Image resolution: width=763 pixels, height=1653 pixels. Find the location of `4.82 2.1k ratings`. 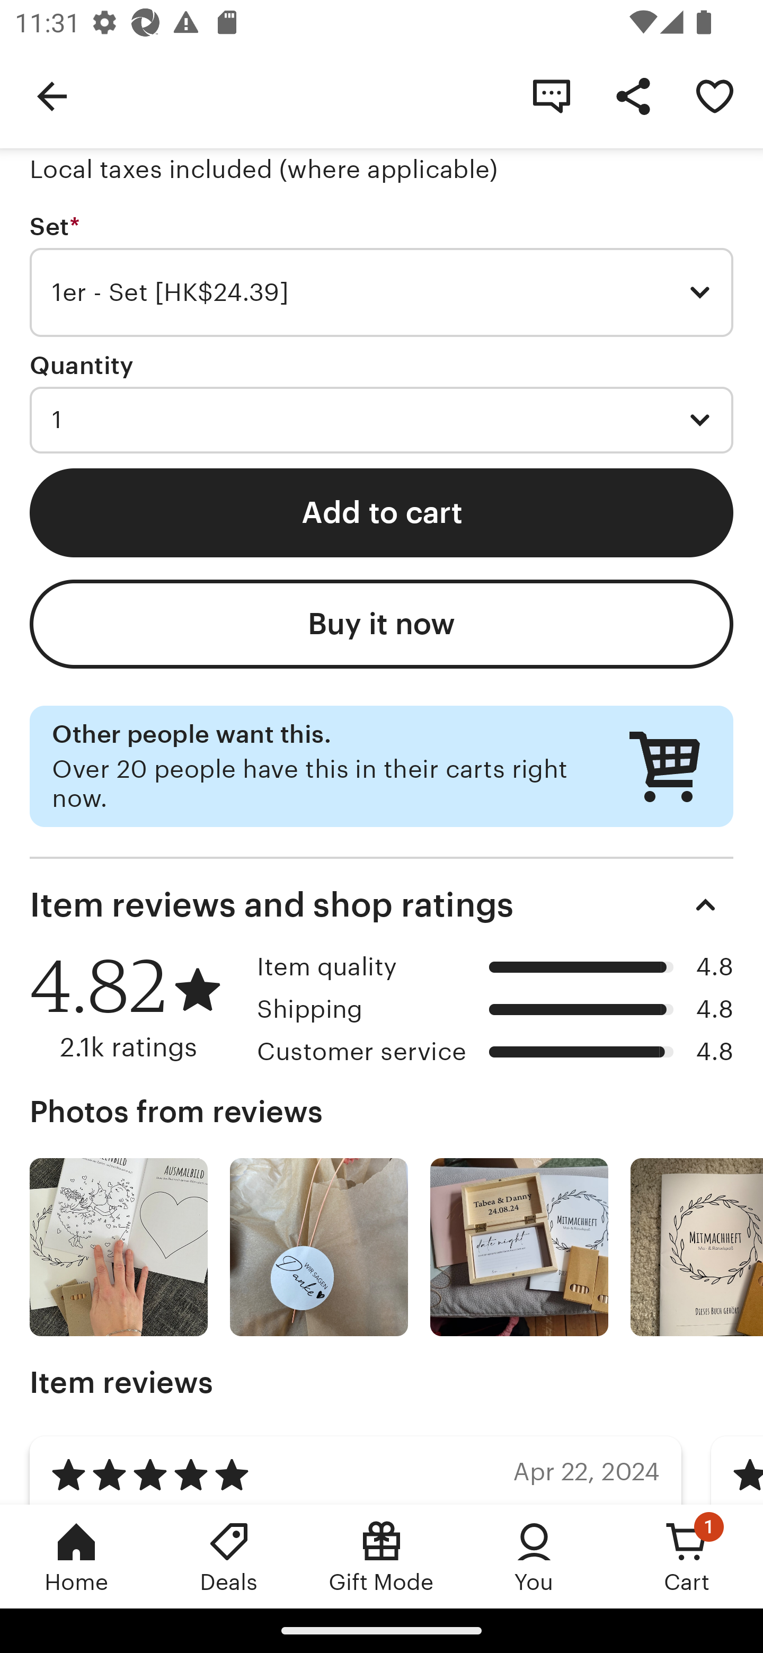

4.82 2.1k ratings is located at coordinates (136, 1008).